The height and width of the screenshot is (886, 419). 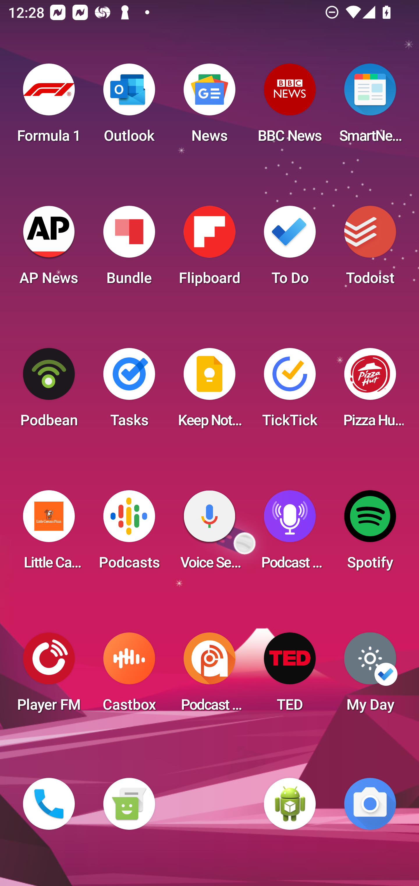 What do you see at coordinates (210, 391) in the screenshot?
I see `Keep Notes` at bounding box center [210, 391].